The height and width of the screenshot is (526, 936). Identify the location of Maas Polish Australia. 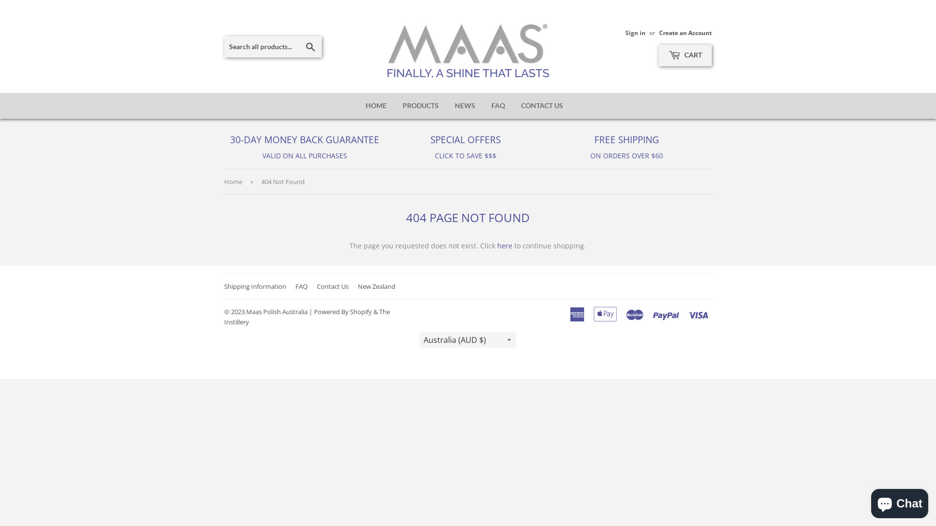
(277, 312).